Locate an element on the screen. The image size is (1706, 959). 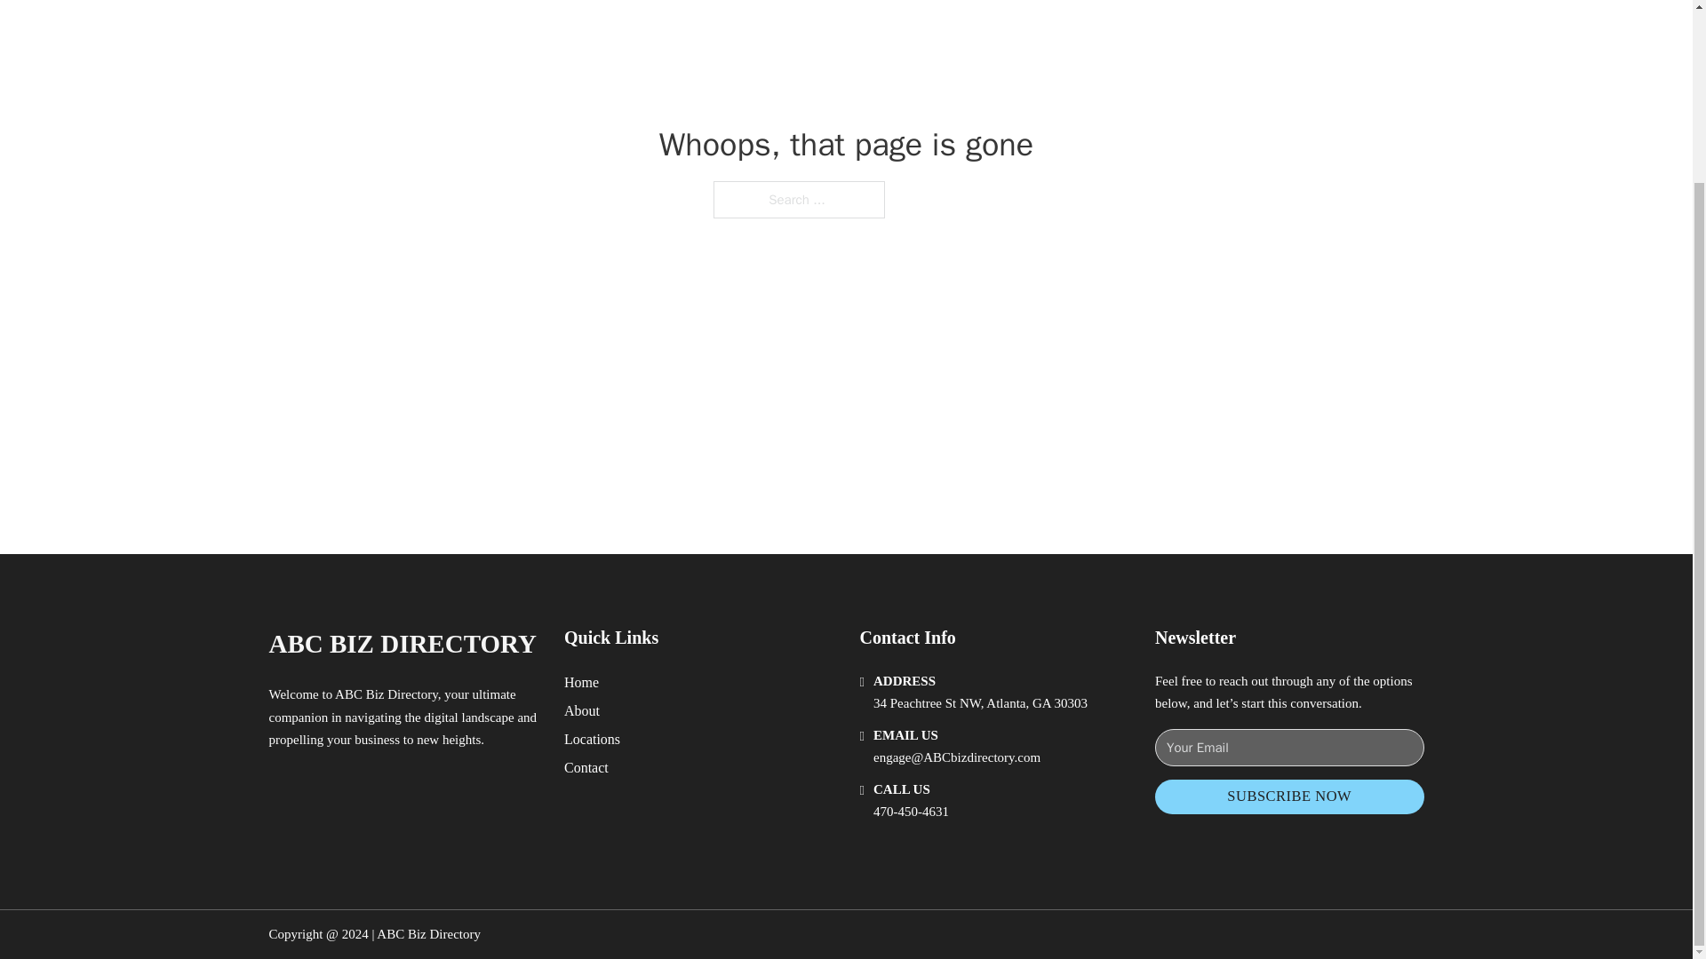
Contact is located at coordinates (586, 767).